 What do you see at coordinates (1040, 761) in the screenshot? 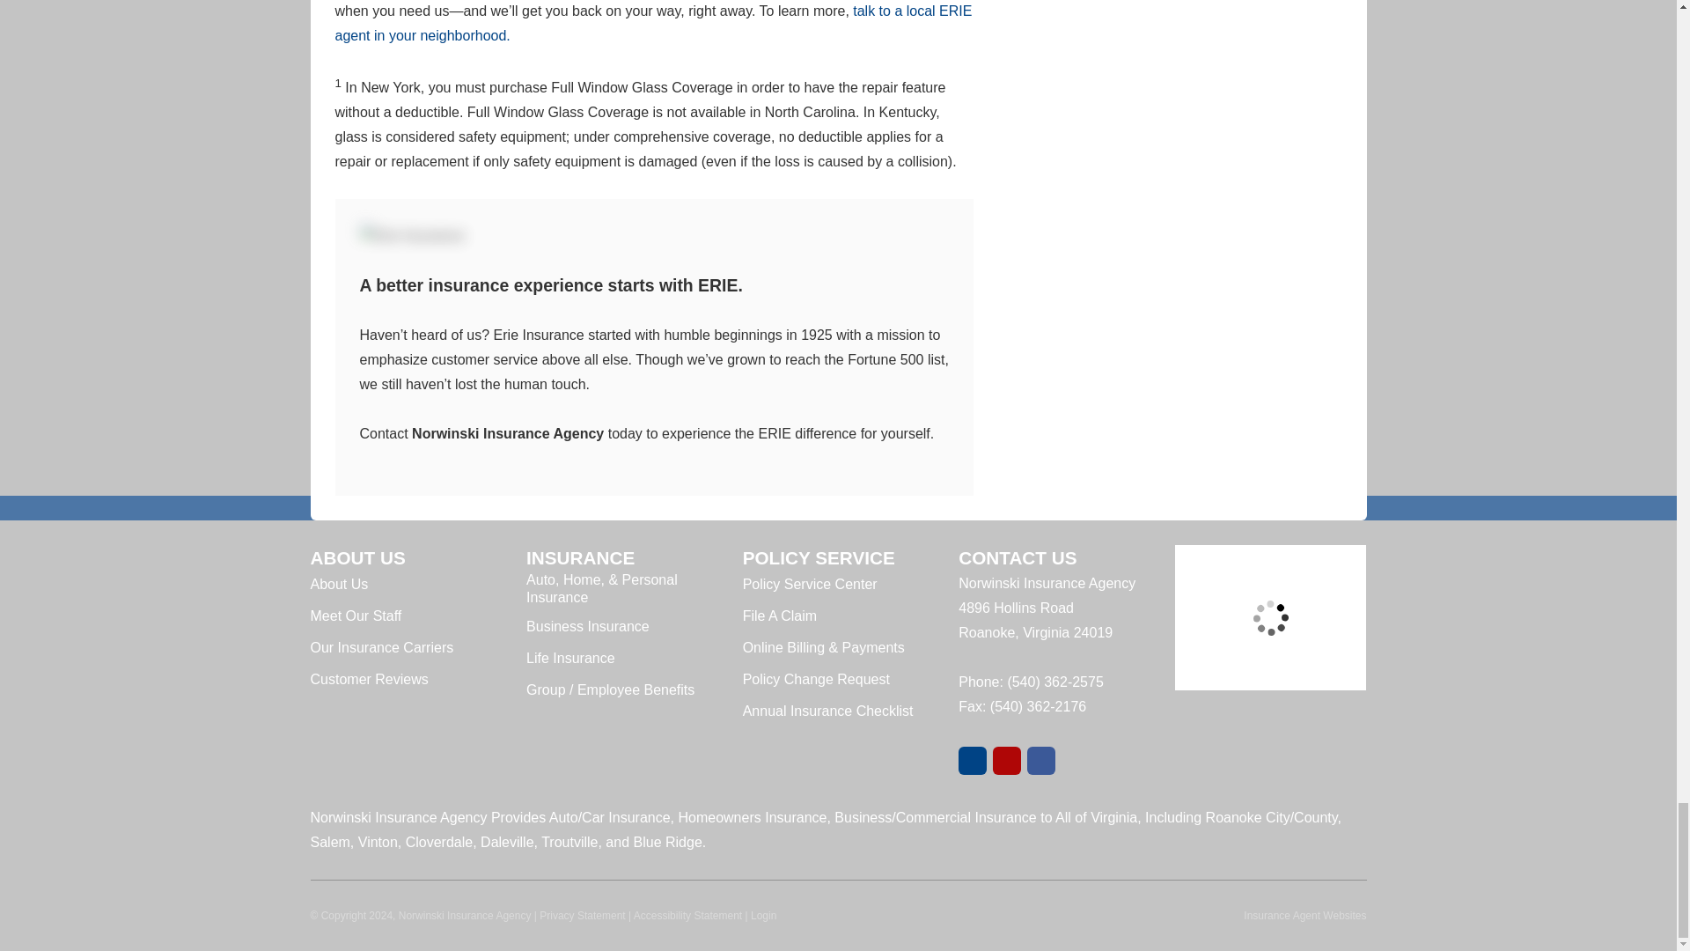
I see `Facebook` at bounding box center [1040, 761].